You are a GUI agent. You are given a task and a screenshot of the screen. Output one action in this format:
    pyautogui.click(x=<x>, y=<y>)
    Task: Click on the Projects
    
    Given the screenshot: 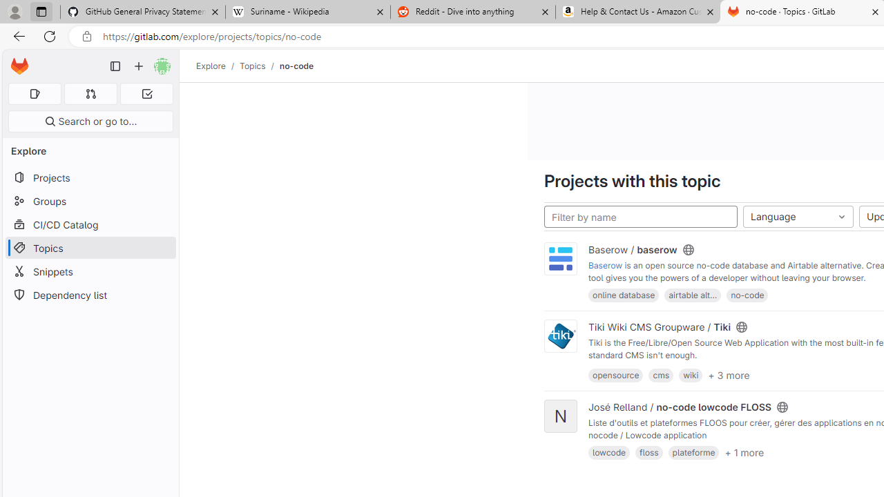 What is the action you would take?
    pyautogui.click(x=90, y=178)
    